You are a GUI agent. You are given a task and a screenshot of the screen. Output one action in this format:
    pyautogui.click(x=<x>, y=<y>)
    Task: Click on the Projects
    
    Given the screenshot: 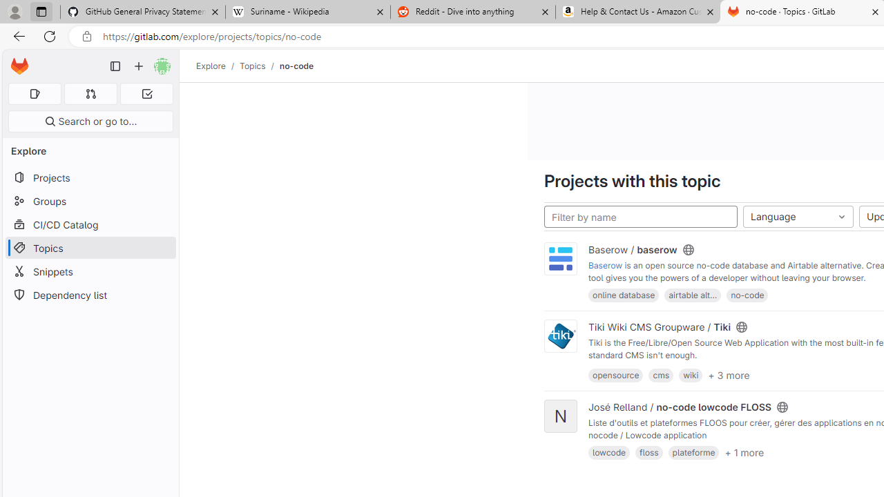 What is the action you would take?
    pyautogui.click(x=90, y=178)
    